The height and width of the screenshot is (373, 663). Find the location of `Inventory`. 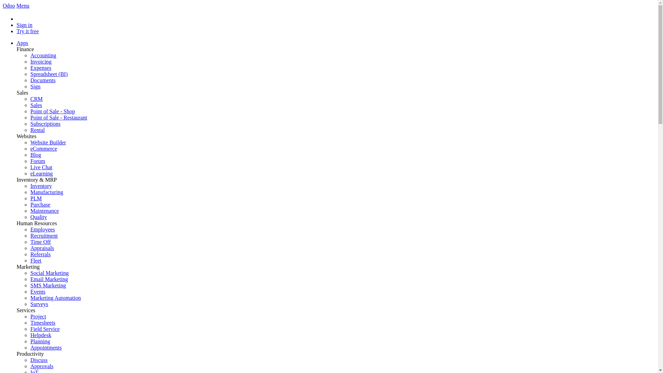

Inventory is located at coordinates (41, 186).